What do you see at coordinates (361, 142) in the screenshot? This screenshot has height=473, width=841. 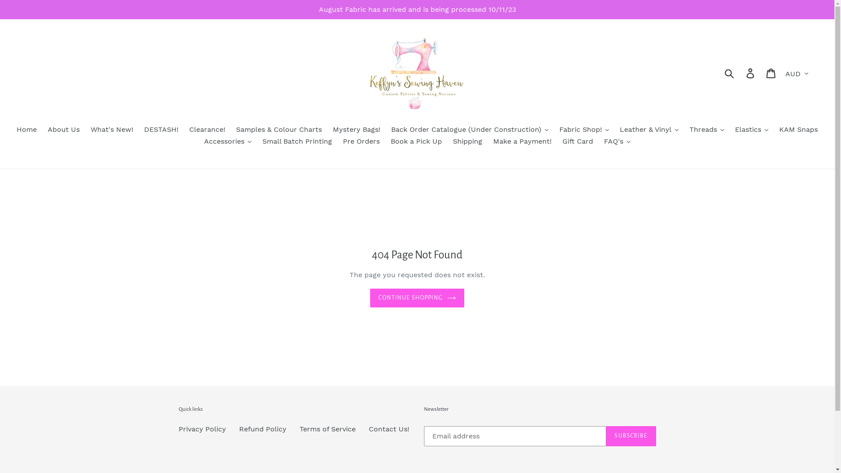 I see `Pre Orders` at bounding box center [361, 142].